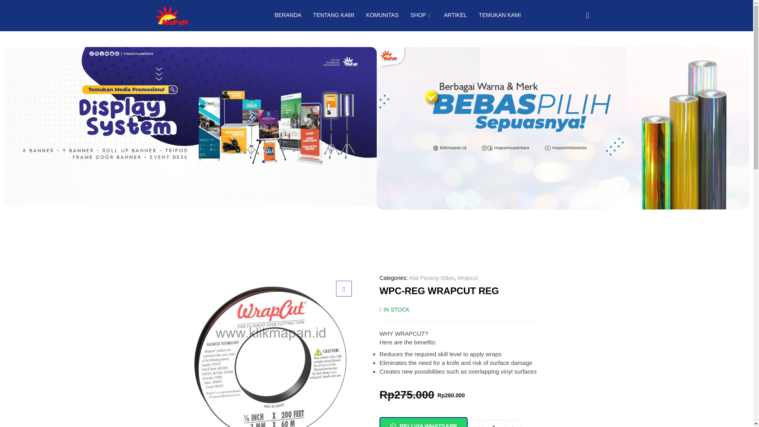 This screenshot has height=427, width=759. I want to click on wrapcut white, so click(270, 350).